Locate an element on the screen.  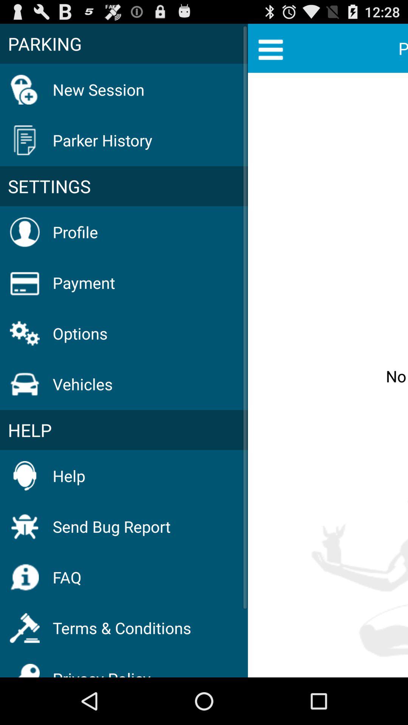
open the privacy policy icon is located at coordinates (102, 668).